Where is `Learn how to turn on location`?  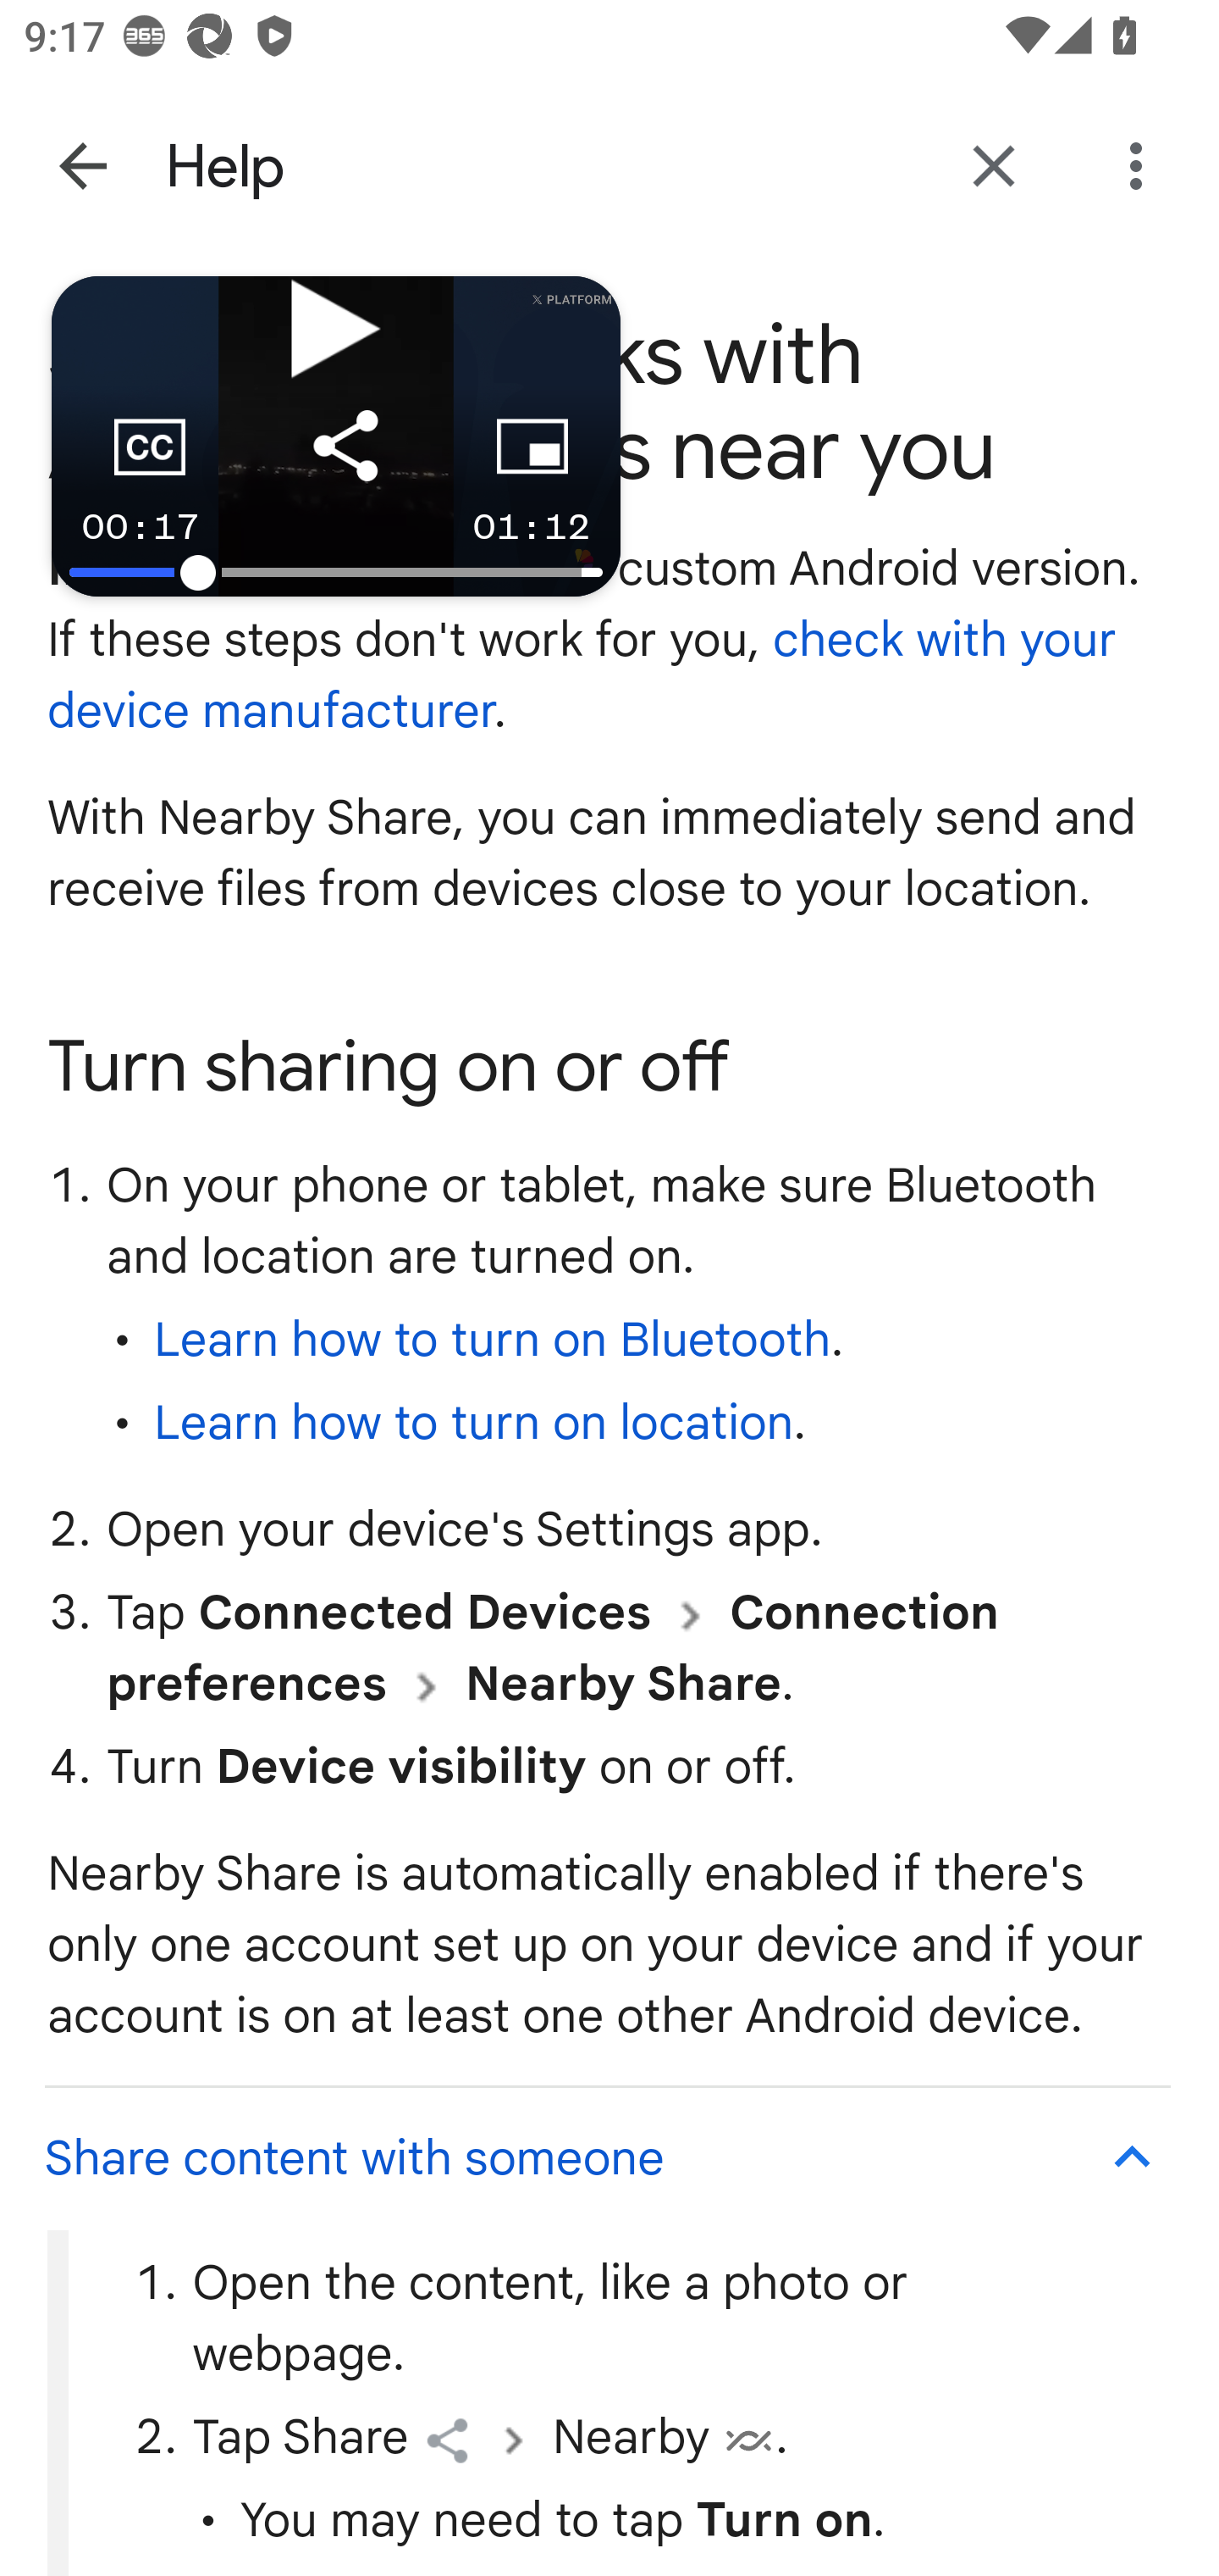
Learn how to turn on location is located at coordinates (473, 1424).